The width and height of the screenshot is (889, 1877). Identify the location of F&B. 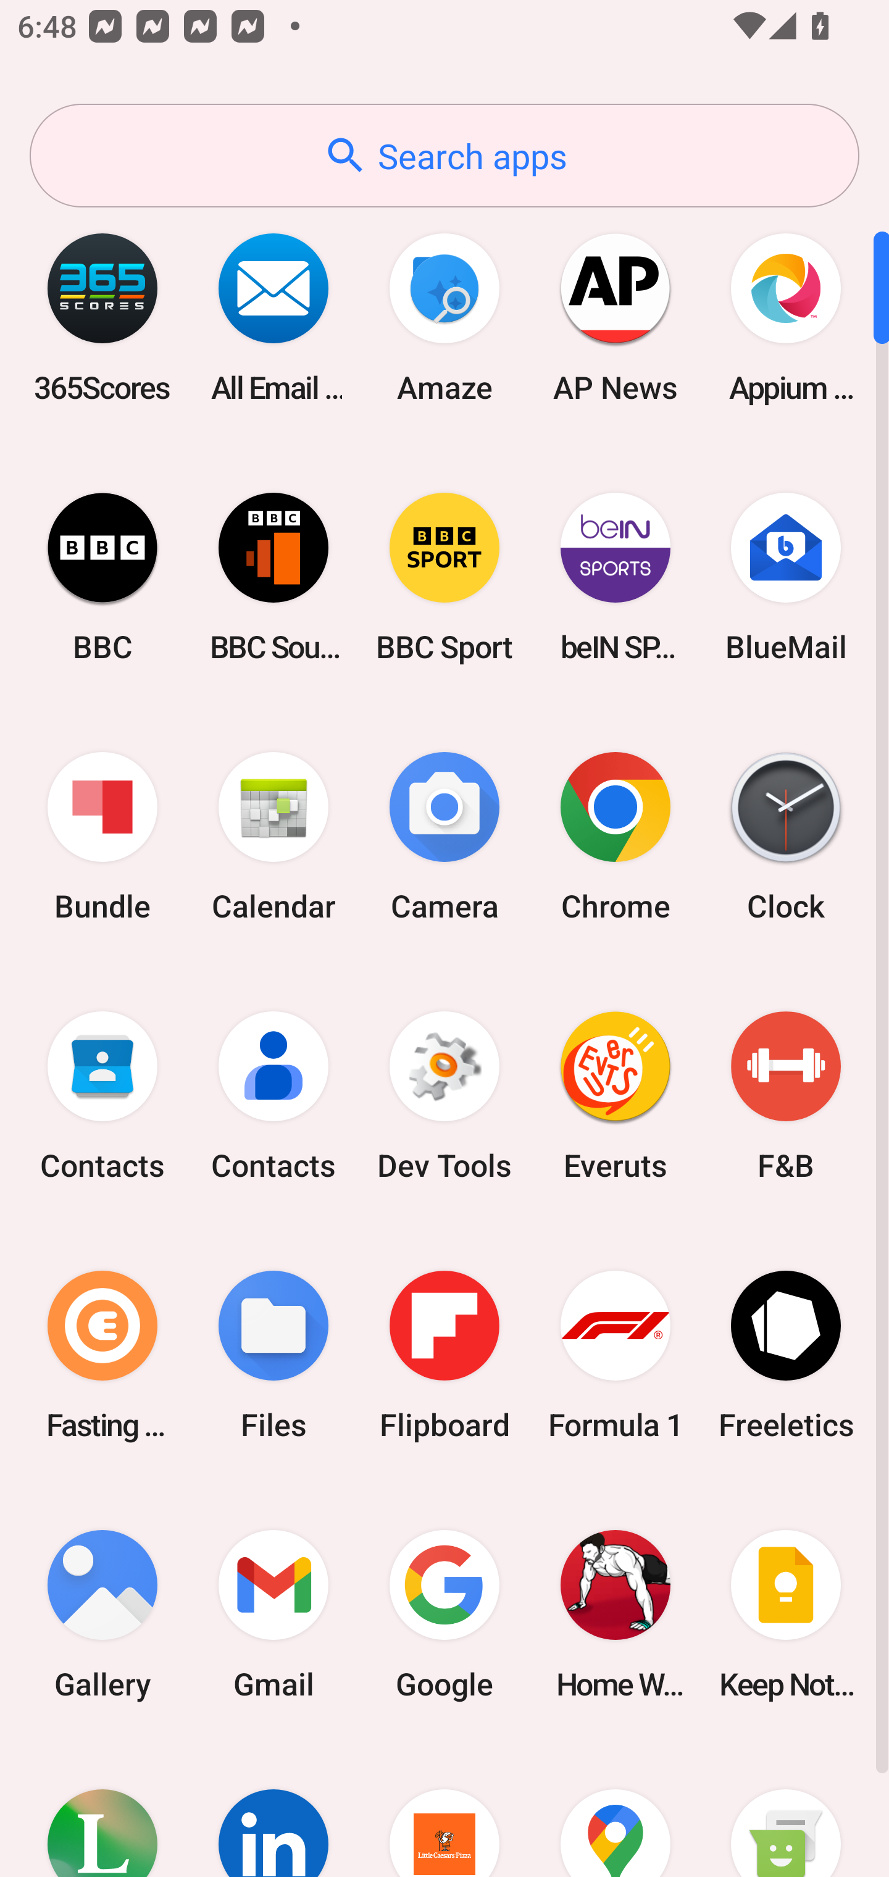
(786, 1096).